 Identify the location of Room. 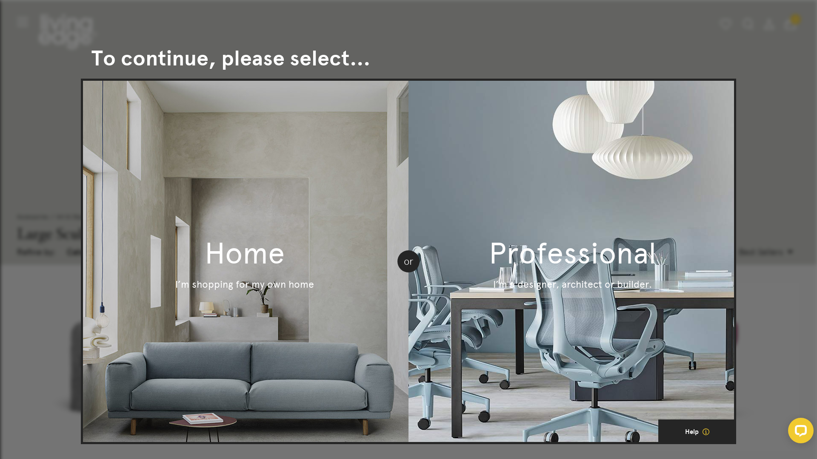
(154, 252).